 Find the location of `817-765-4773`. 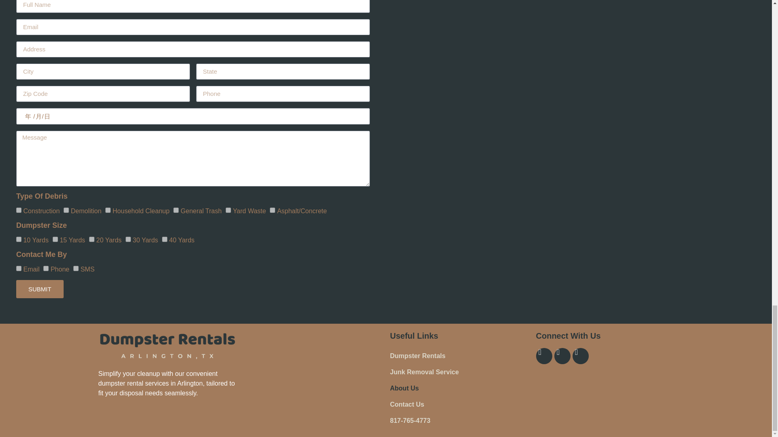

817-765-4773 is located at coordinates (458, 420).